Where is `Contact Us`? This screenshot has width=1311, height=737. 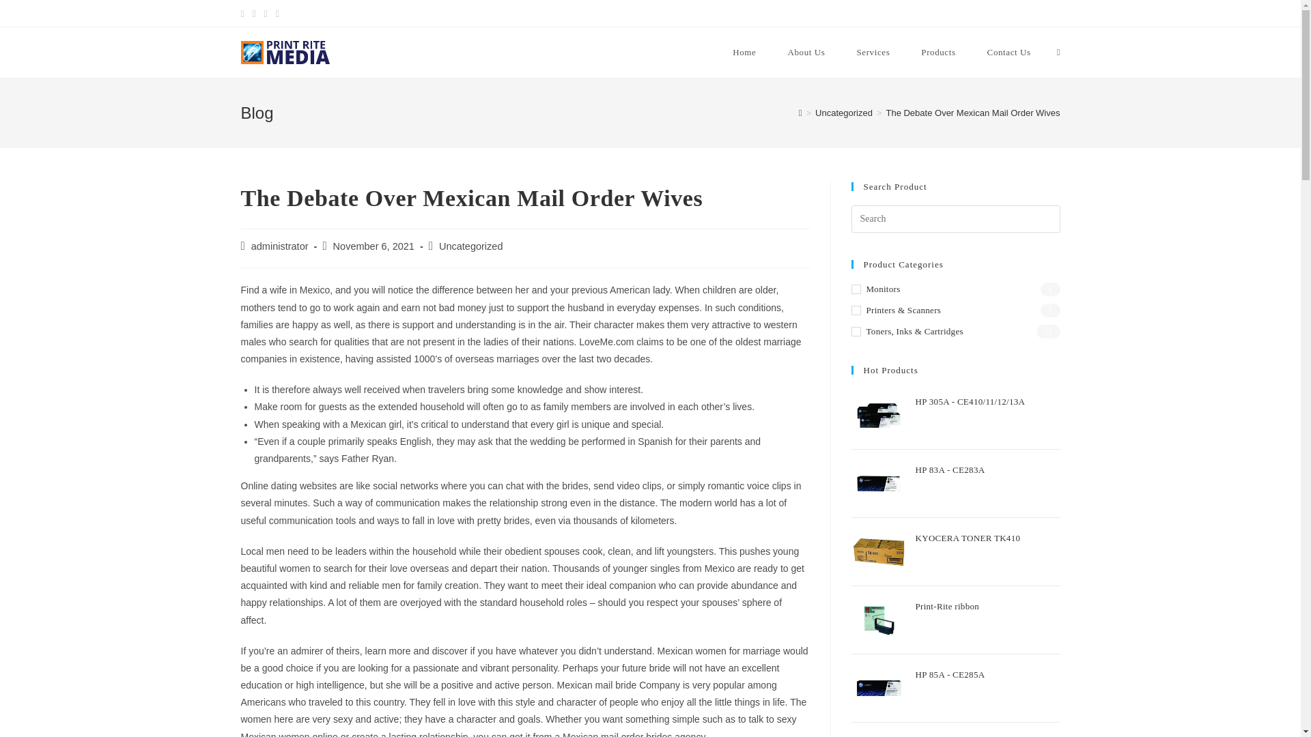 Contact Us is located at coordinates (1009, 52).